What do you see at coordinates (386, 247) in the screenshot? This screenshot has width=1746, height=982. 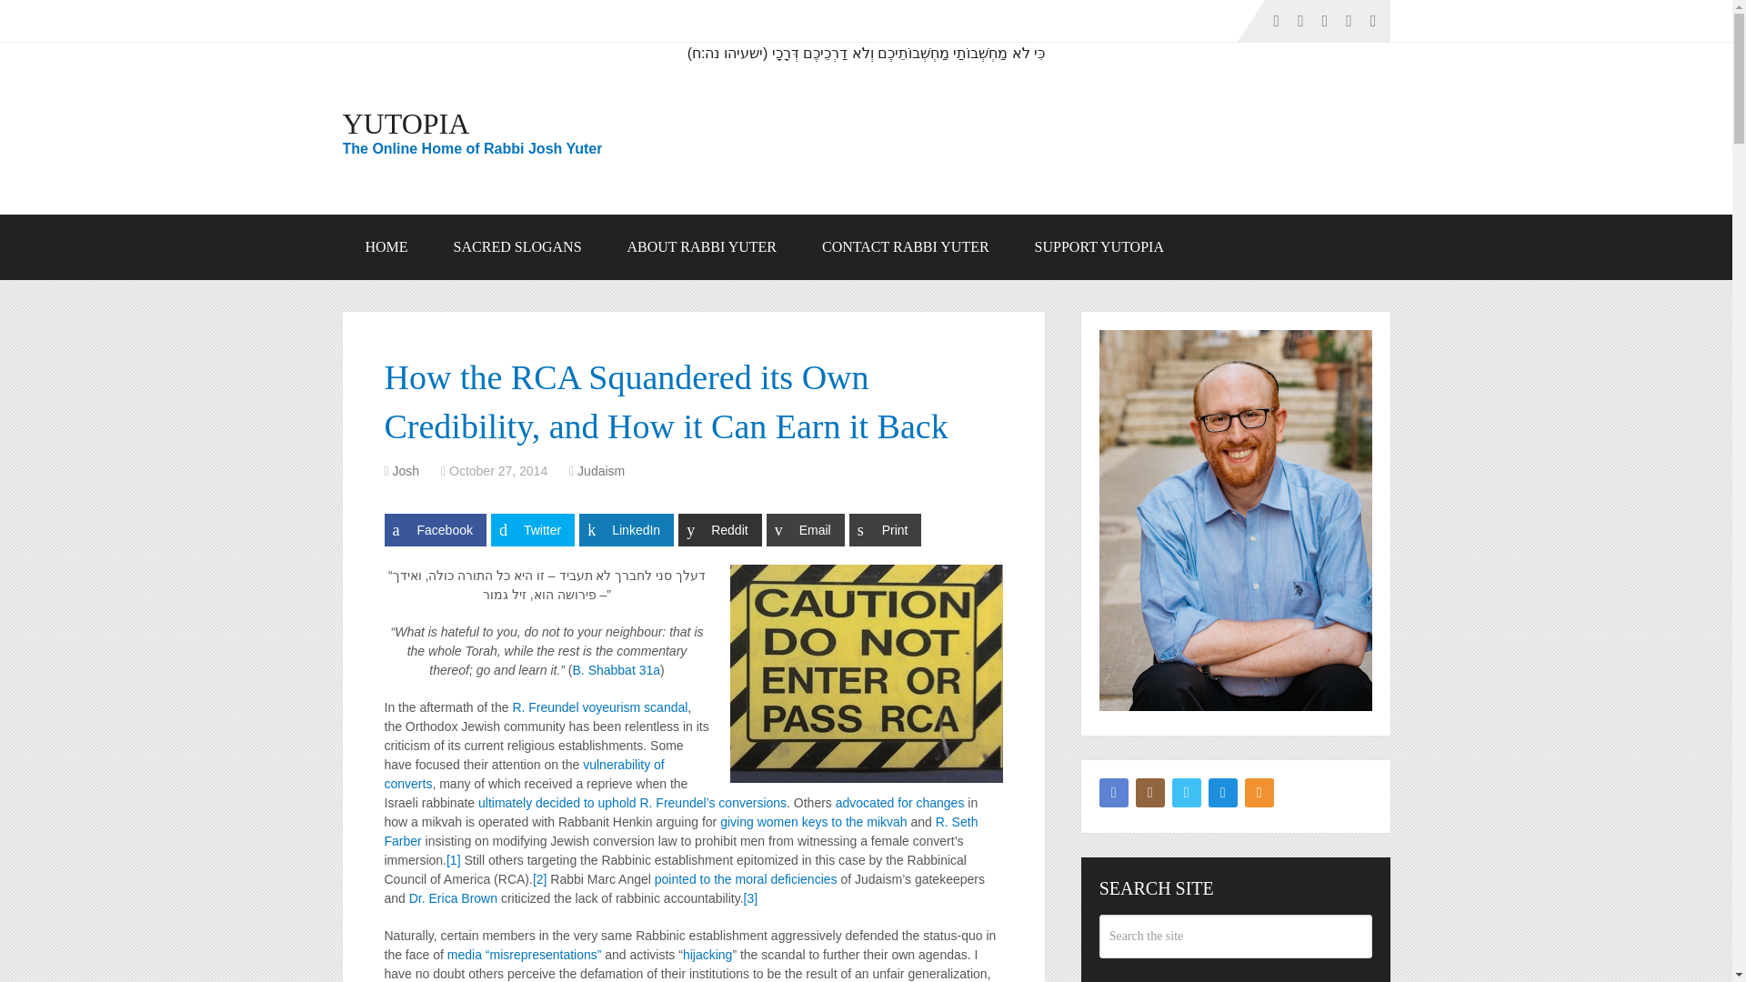 I see `HOME` at bounding box center [386, 247].